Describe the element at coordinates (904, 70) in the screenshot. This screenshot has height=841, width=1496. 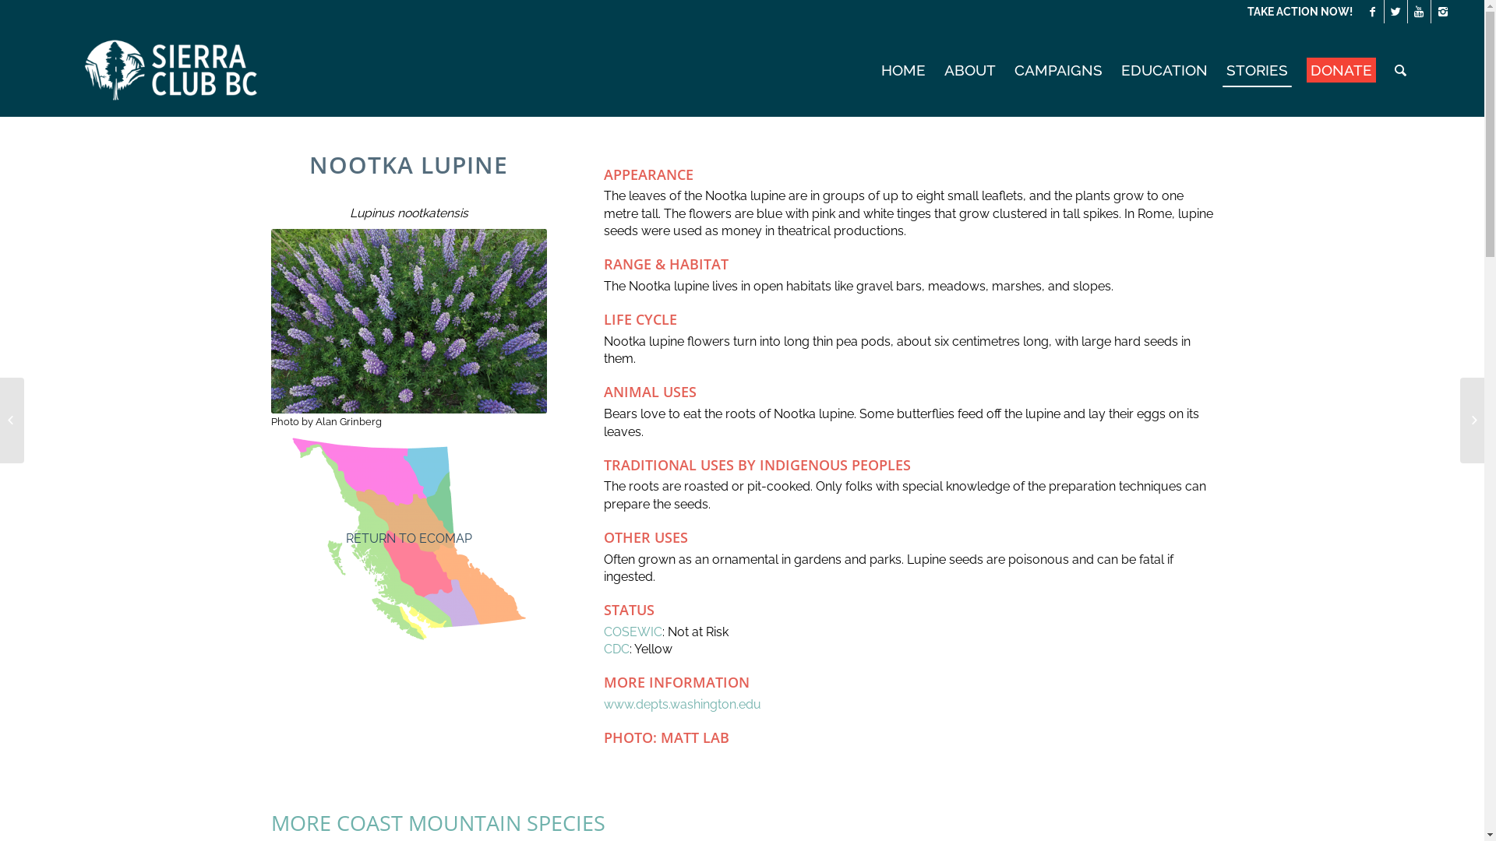
I see `HOME` at that location.